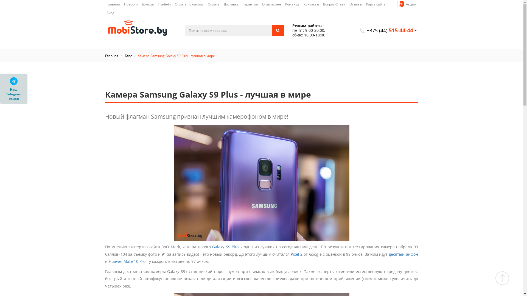 The width and height of the screenshot is (527, 296). Describe the element at coordinates (127, 261) in the screenshot. I see `Huawei Mate 10 Pro` at that location.